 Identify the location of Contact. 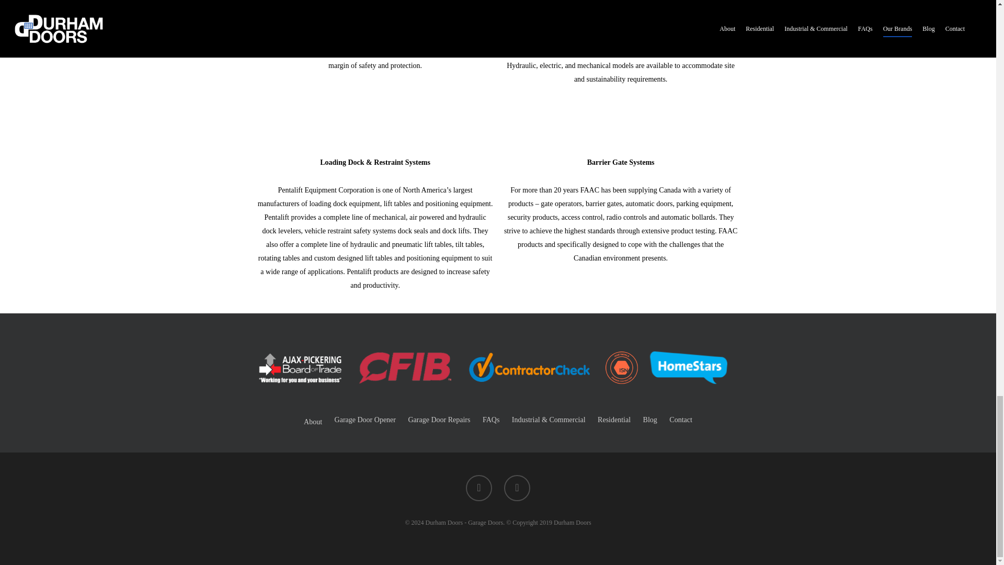
(681, 420).